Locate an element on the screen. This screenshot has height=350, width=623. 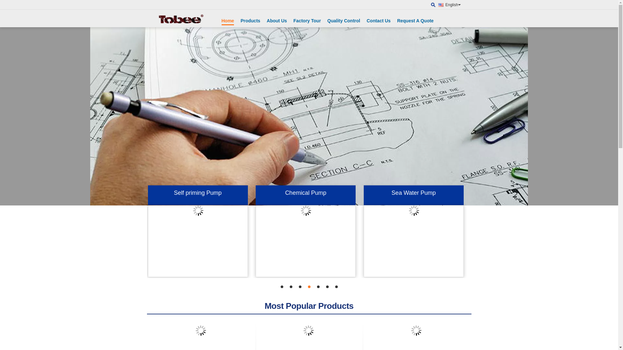
Home is located at coordinates (228, 21).